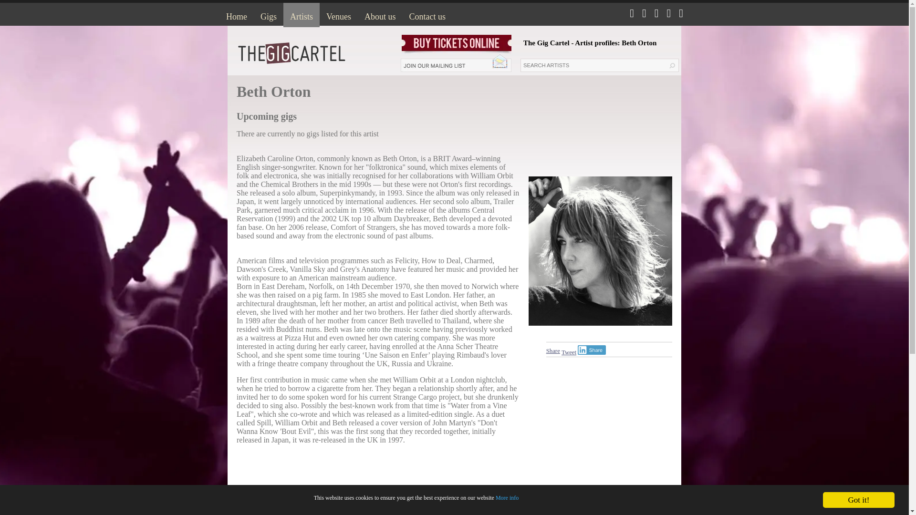 Image resolution: width=916 pixels, height=515 pixels. What do you see at coordinates (593, 65) in the screenshot?
I see `Search artists` at bounding box center [593, 65].